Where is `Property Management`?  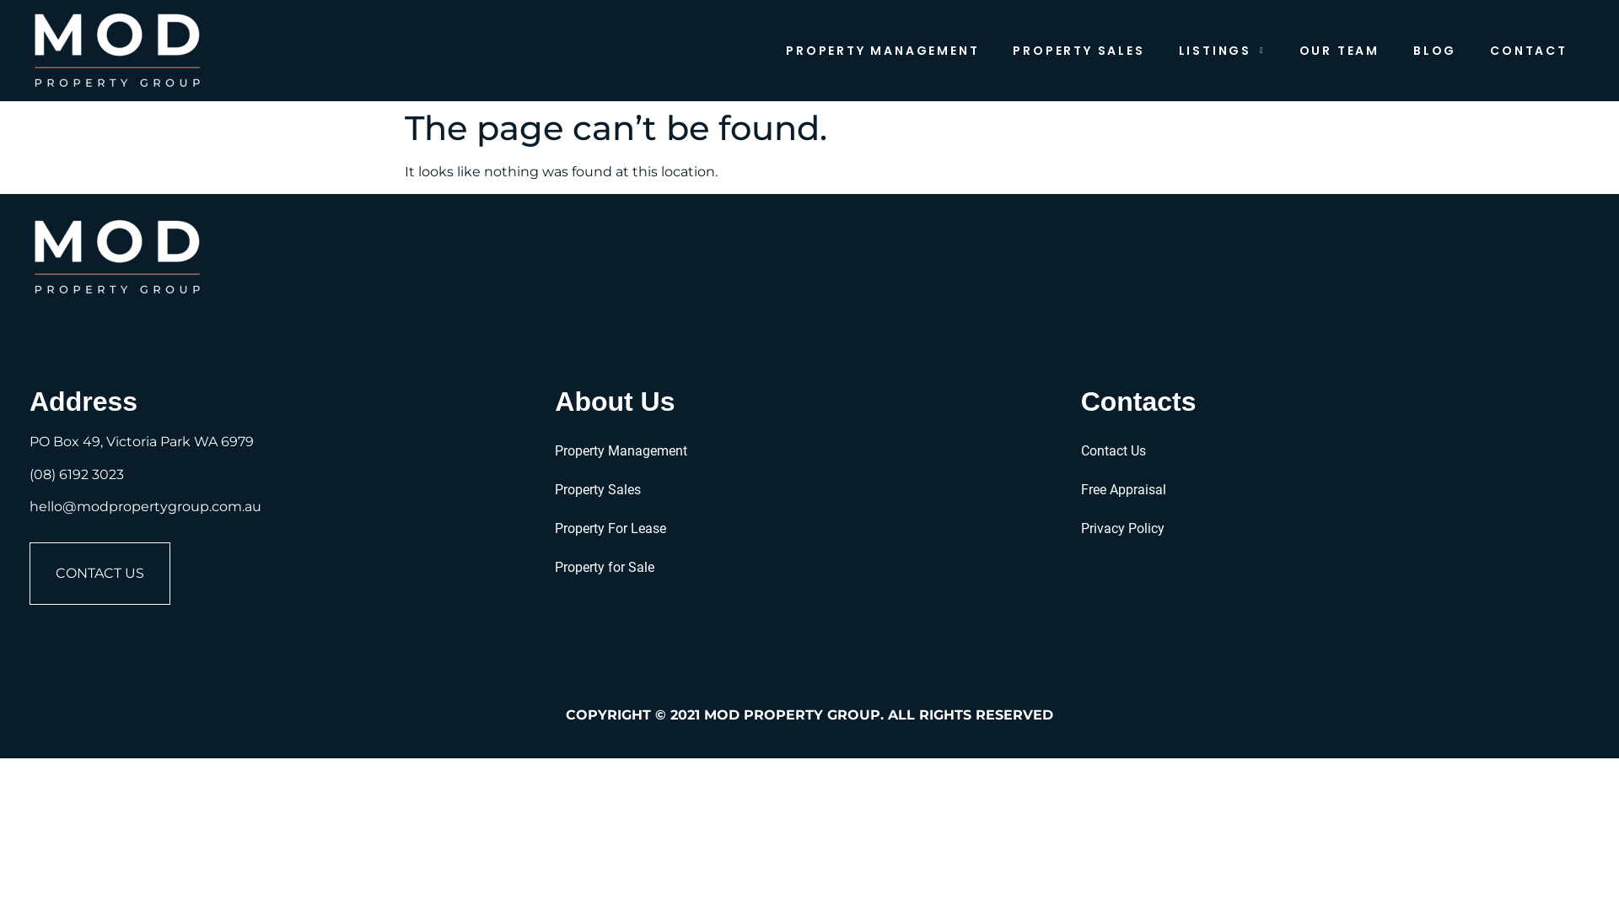
Property Management is located at coordinates (809, 451).